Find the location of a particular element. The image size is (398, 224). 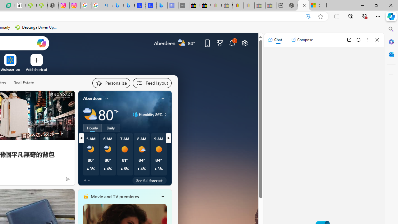

Feed settings is located at coordinates (152, 83).